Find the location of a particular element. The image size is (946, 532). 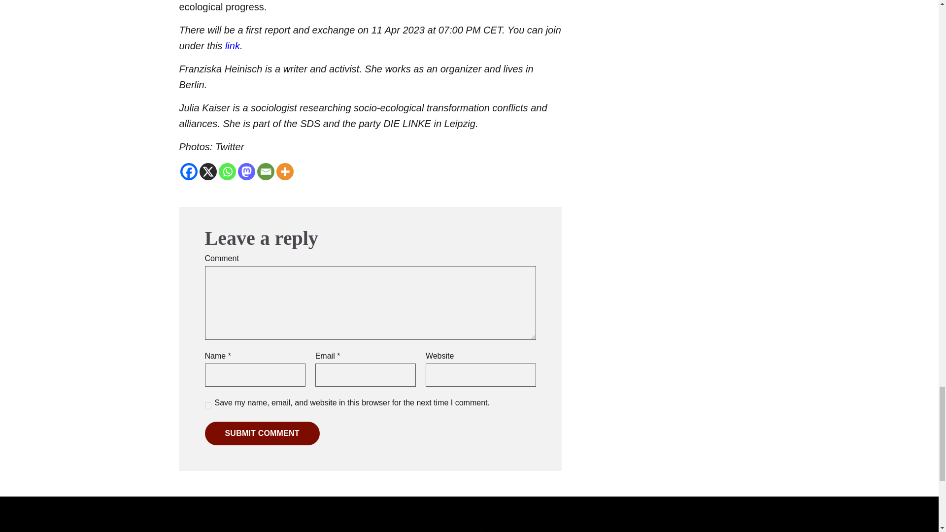

Whatsapp is located at coordinates (227, 171).